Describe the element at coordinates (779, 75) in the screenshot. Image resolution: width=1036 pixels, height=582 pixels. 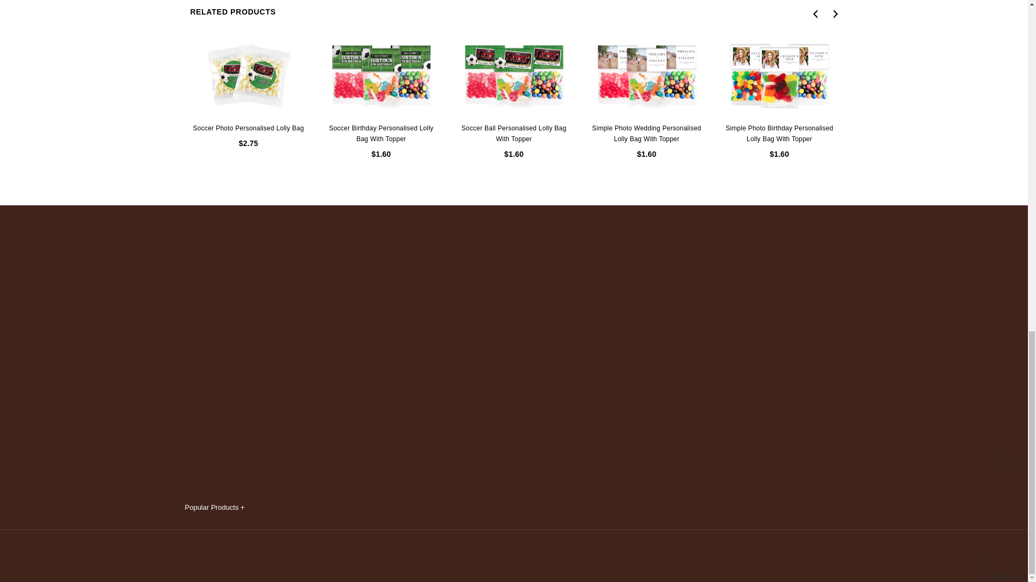
I see `Simple Photo Birthday Personalised Lolly Bag With Topper` at that location.